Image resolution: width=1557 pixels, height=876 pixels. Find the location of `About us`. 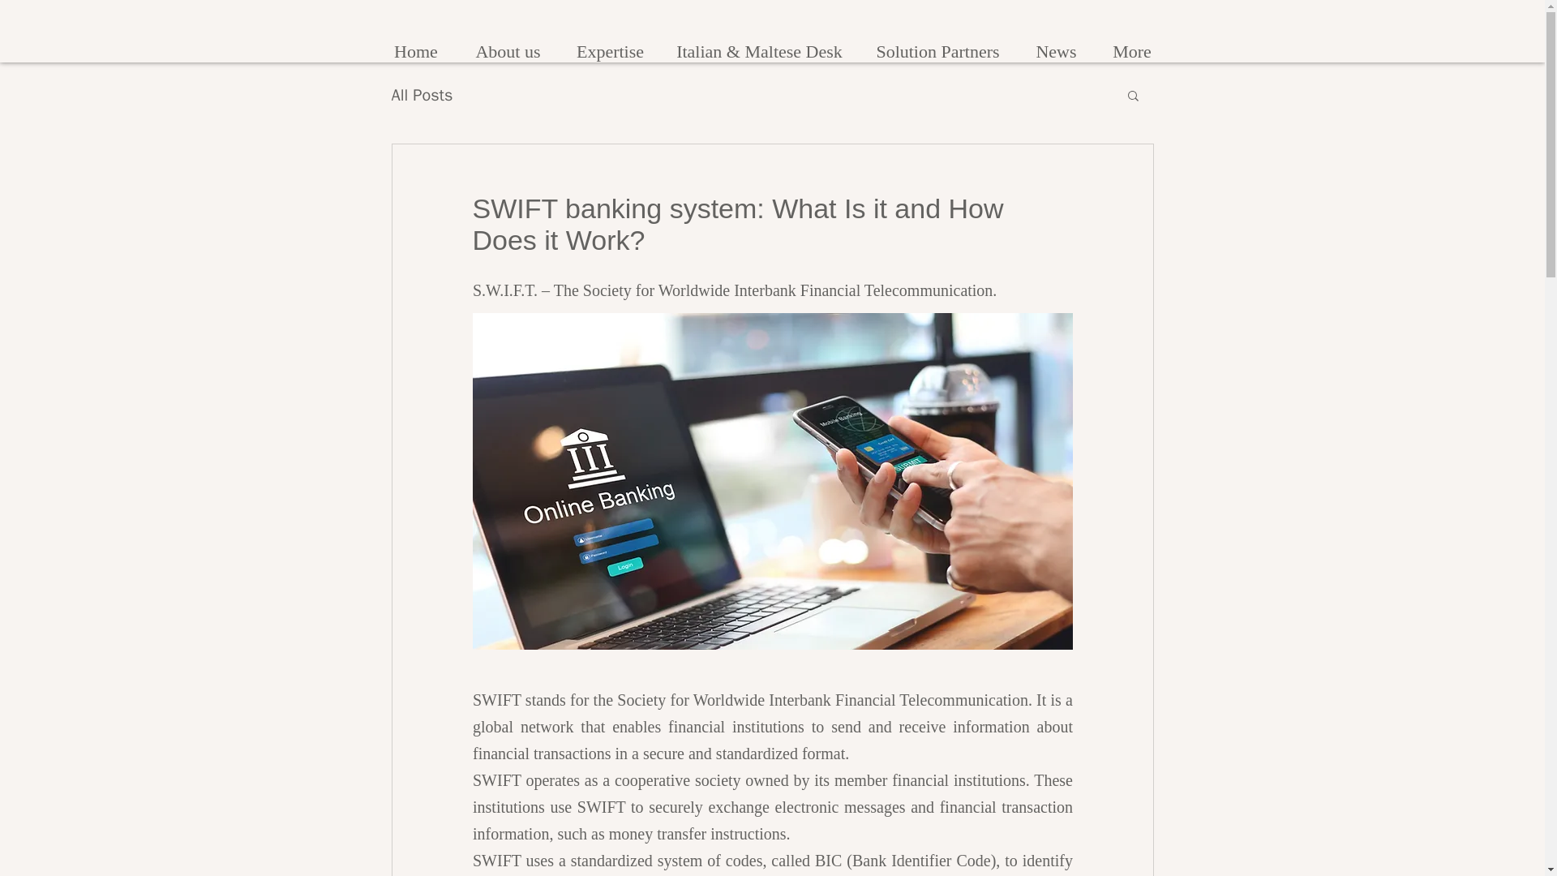

About us is located at coordinates (508, 44).